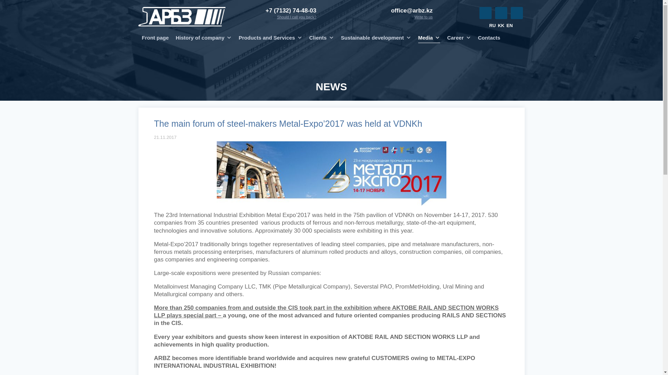 This screenshot has width=668, height=375. What do you see at coordinates (509, 25) in the screenshot?
I see `EN` at bounding box center [509, 25].